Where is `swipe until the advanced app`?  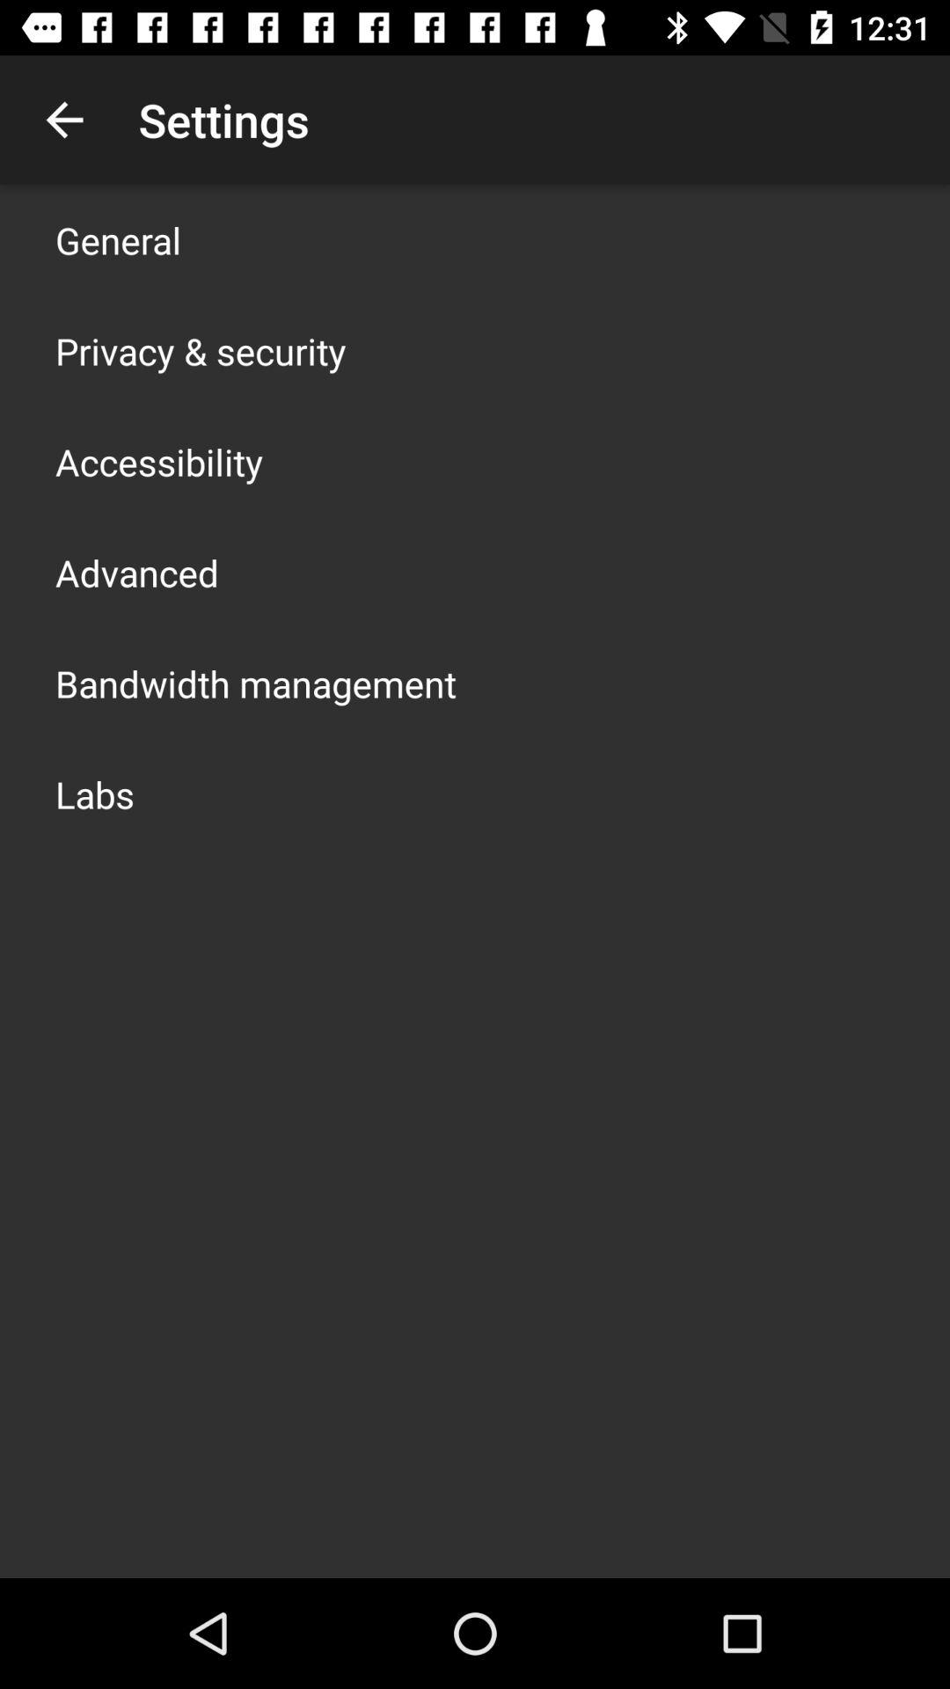 swipe until the advanced app is located at coordinates (137, 572).